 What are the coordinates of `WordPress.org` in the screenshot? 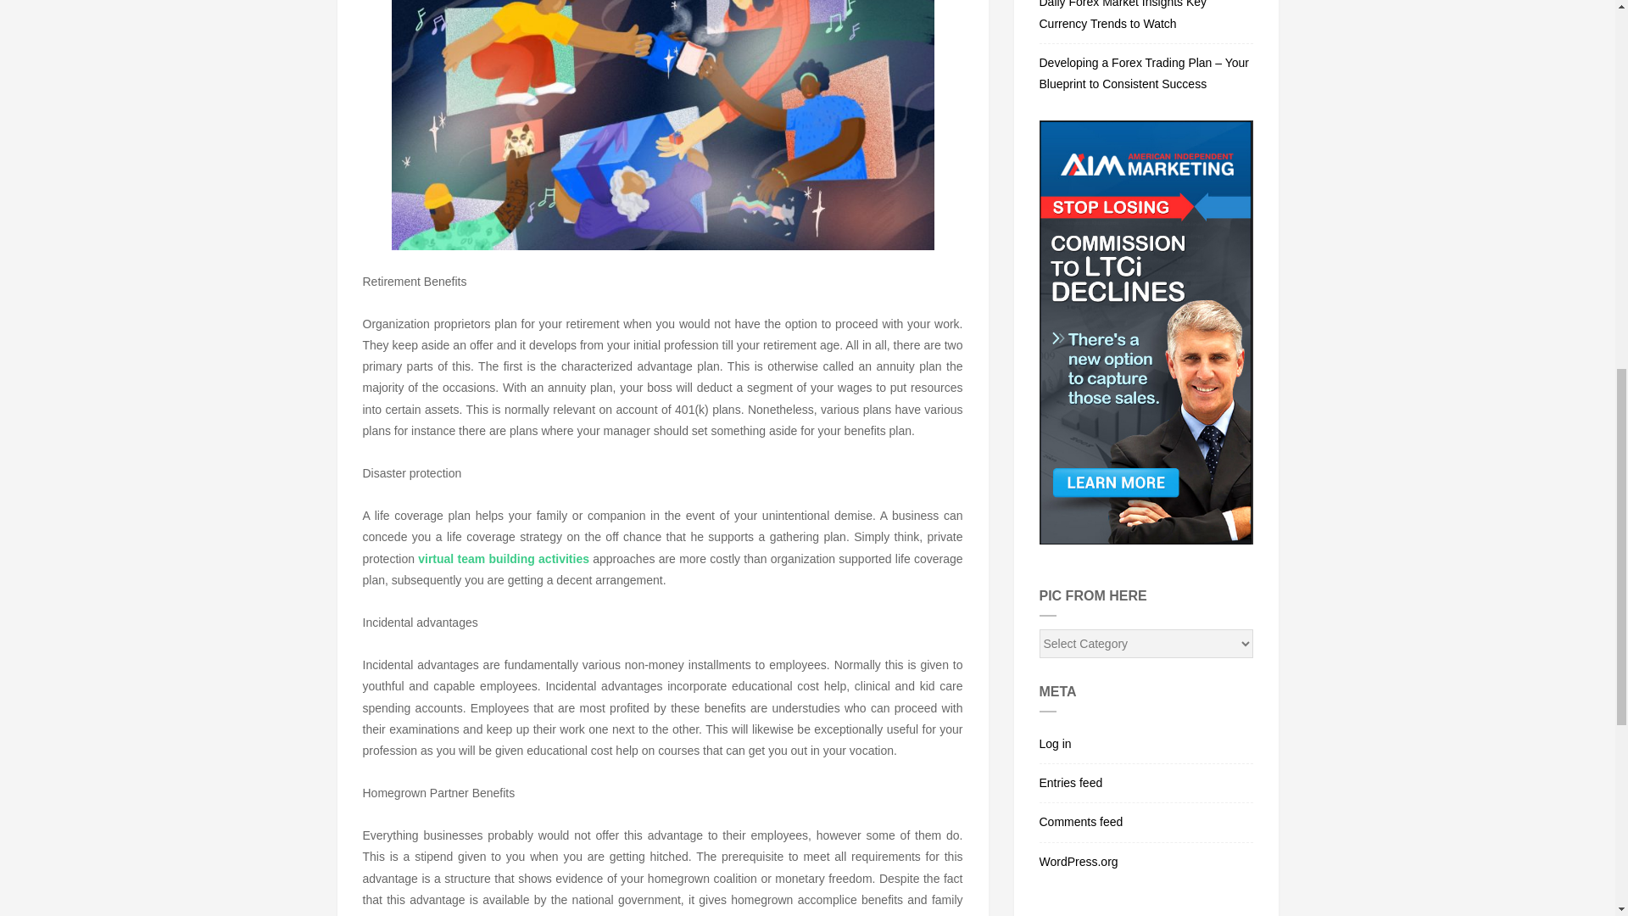 It's located at (1146, 857).